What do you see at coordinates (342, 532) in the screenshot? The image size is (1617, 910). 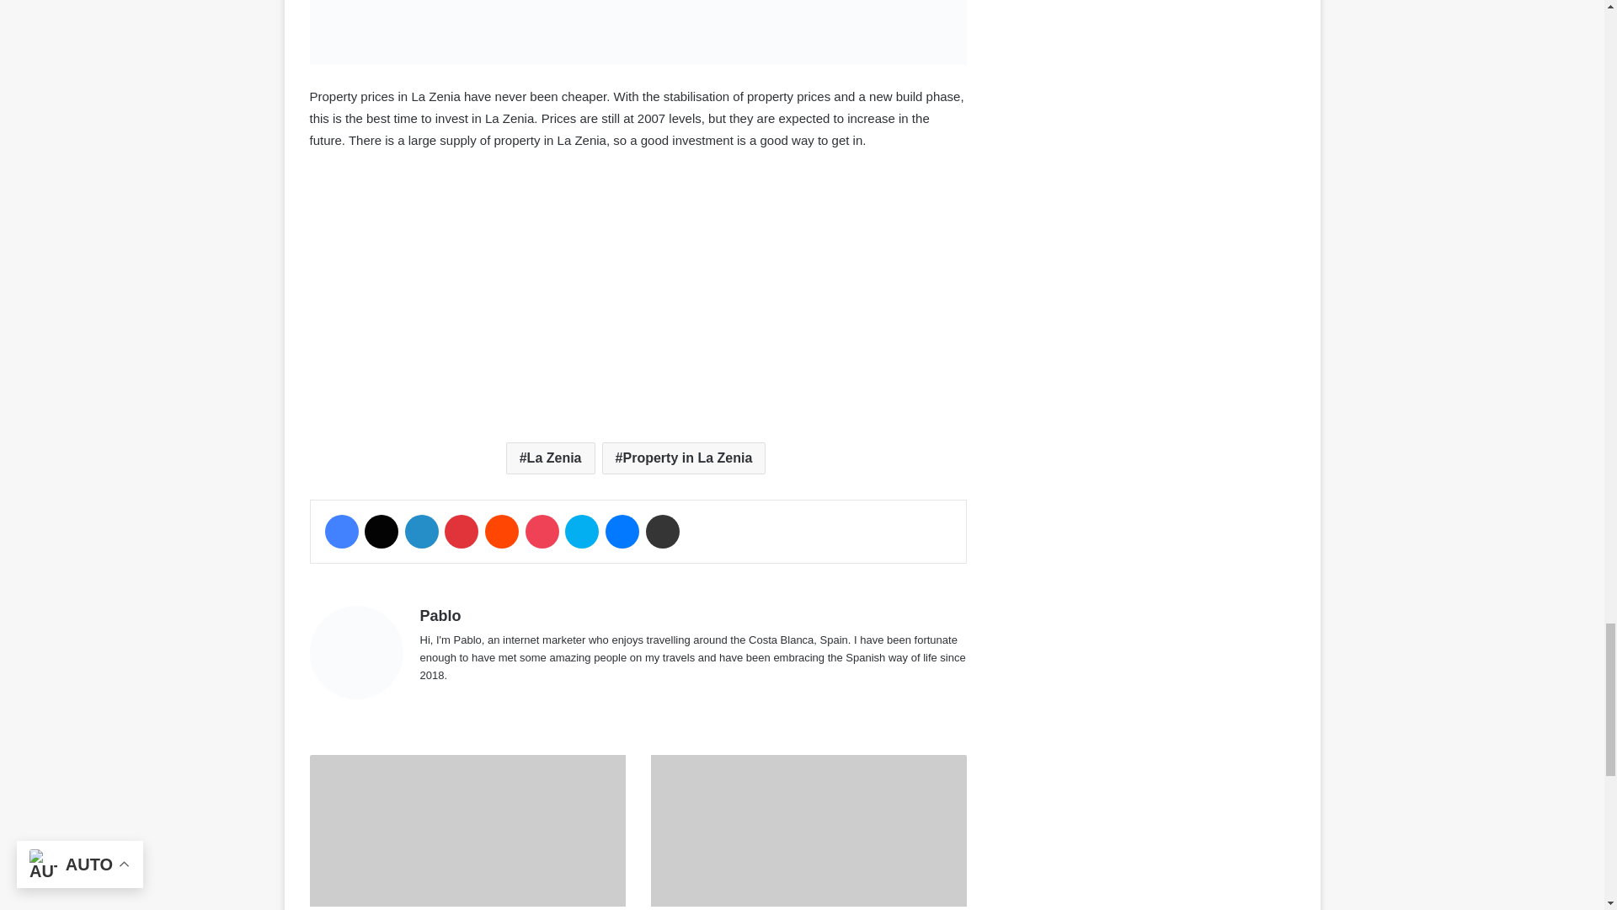 I see `Facebook` at bounding box center [342, 532].